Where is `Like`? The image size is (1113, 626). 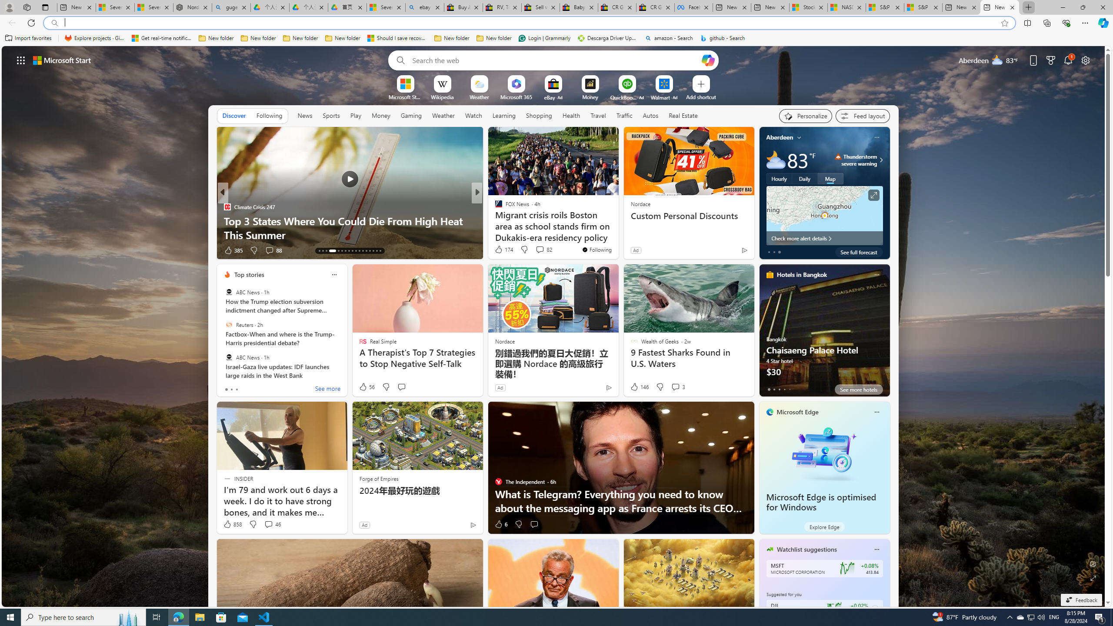
Like is located at coordinates (496, 250).